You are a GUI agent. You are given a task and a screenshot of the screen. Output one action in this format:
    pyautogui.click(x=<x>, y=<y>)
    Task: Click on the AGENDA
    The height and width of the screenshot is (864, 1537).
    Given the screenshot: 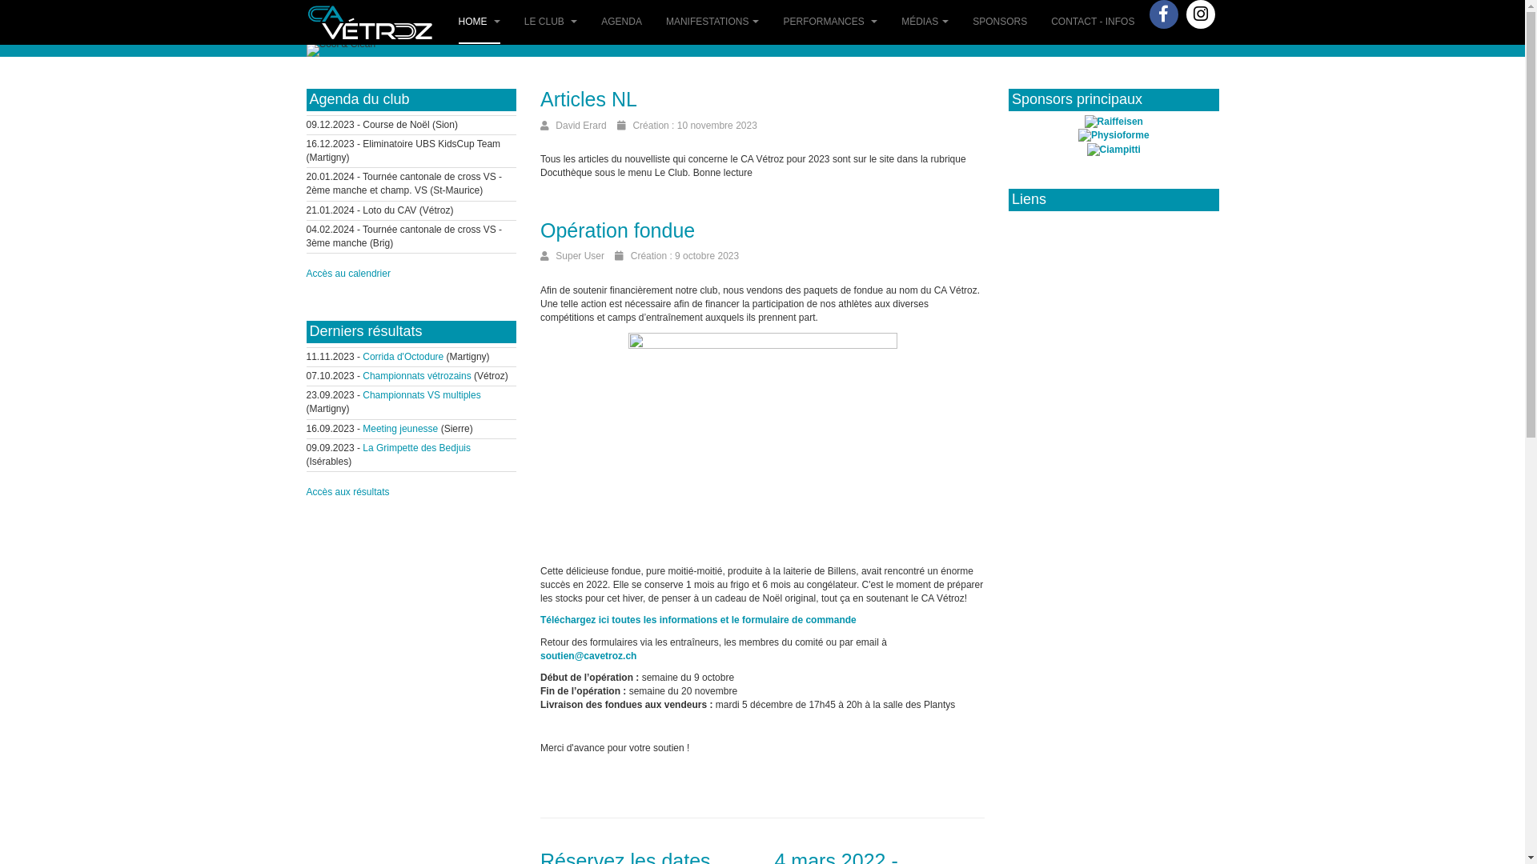 What is the action you would take?
    pyautogui.click(x=621, y=22)
    